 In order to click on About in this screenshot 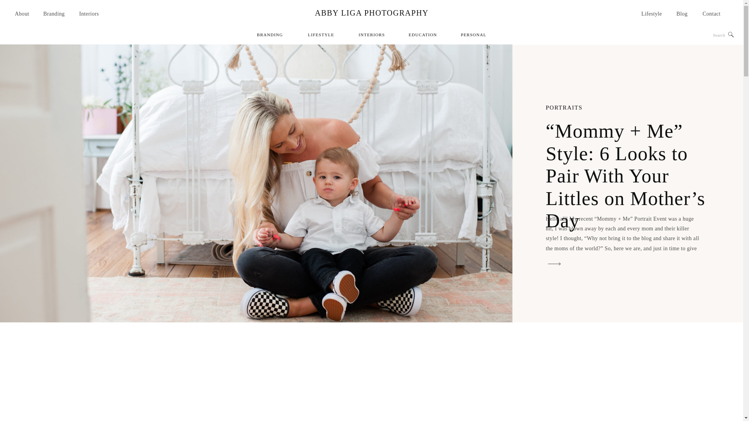, I will do `click(23, 13)`.